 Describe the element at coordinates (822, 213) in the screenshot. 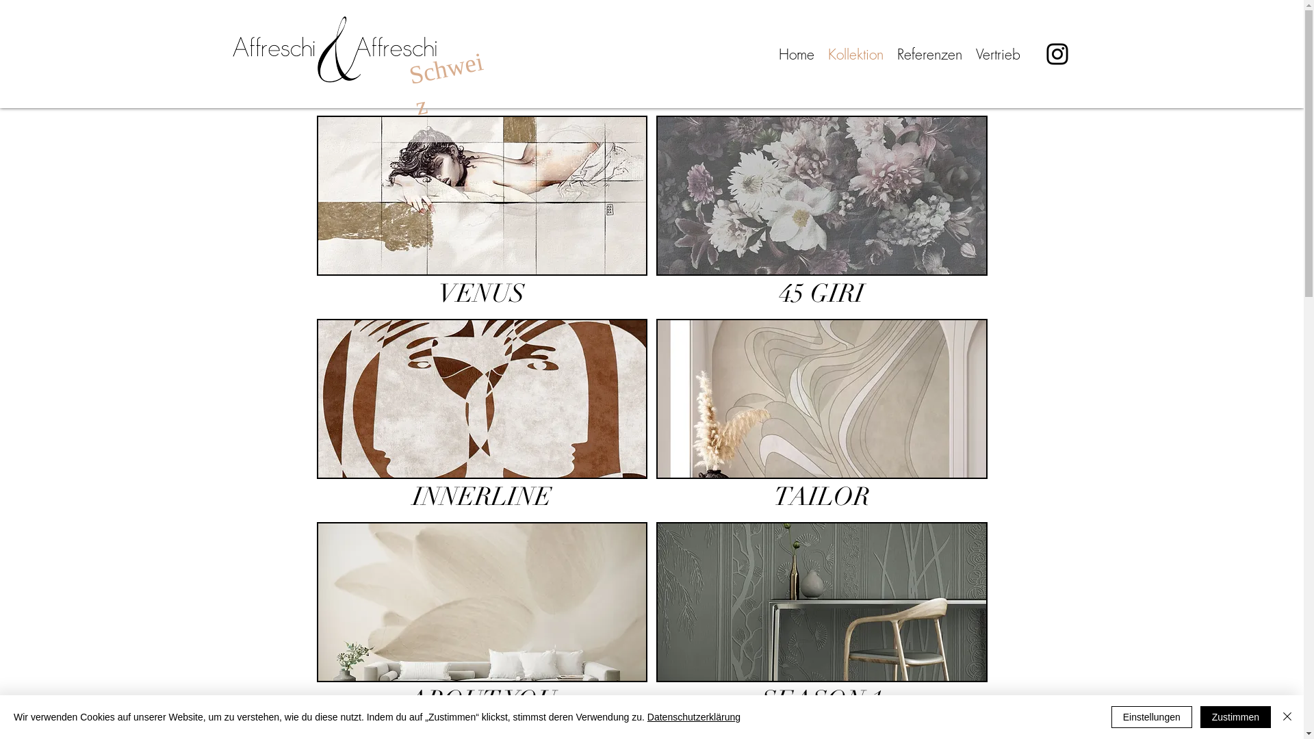

I see `45 GIRI` at that location.